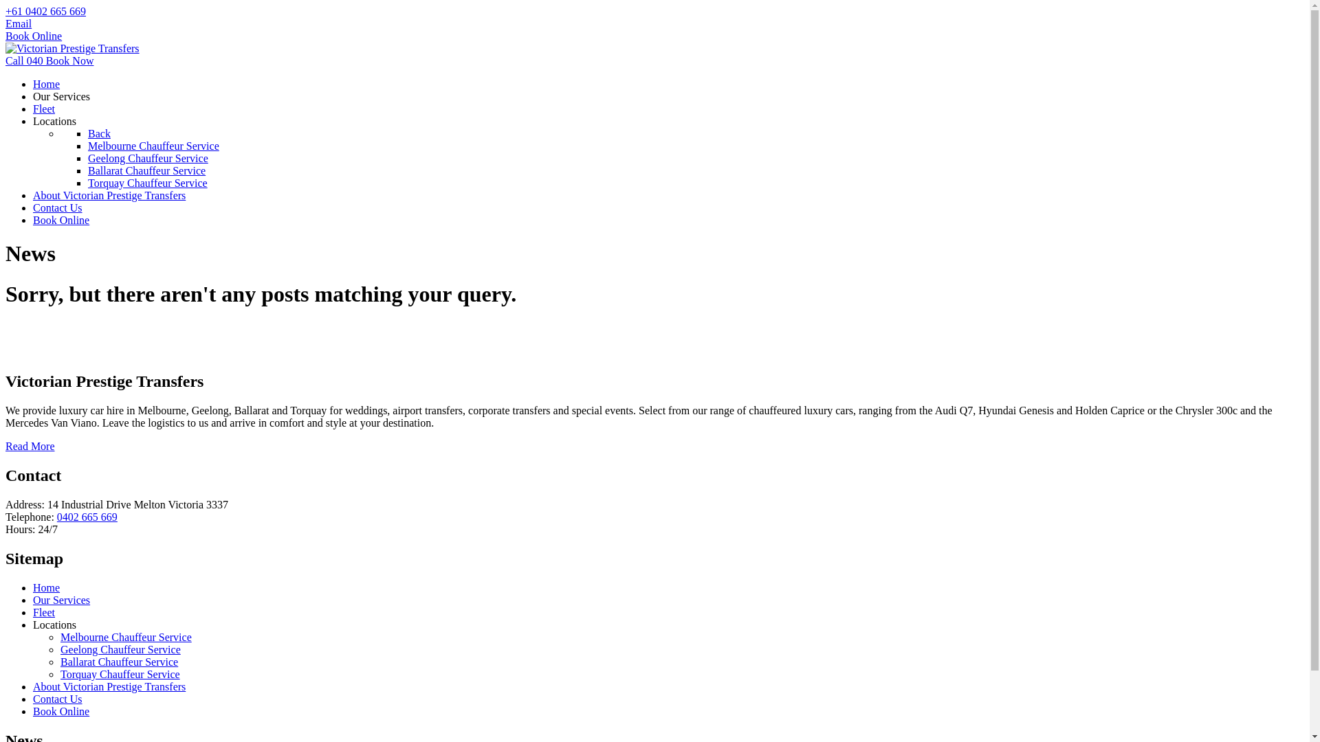  What do you see at coordinates (61, 712) in the screenshot?
I see `Book Online` at bounding box center [61, 712].